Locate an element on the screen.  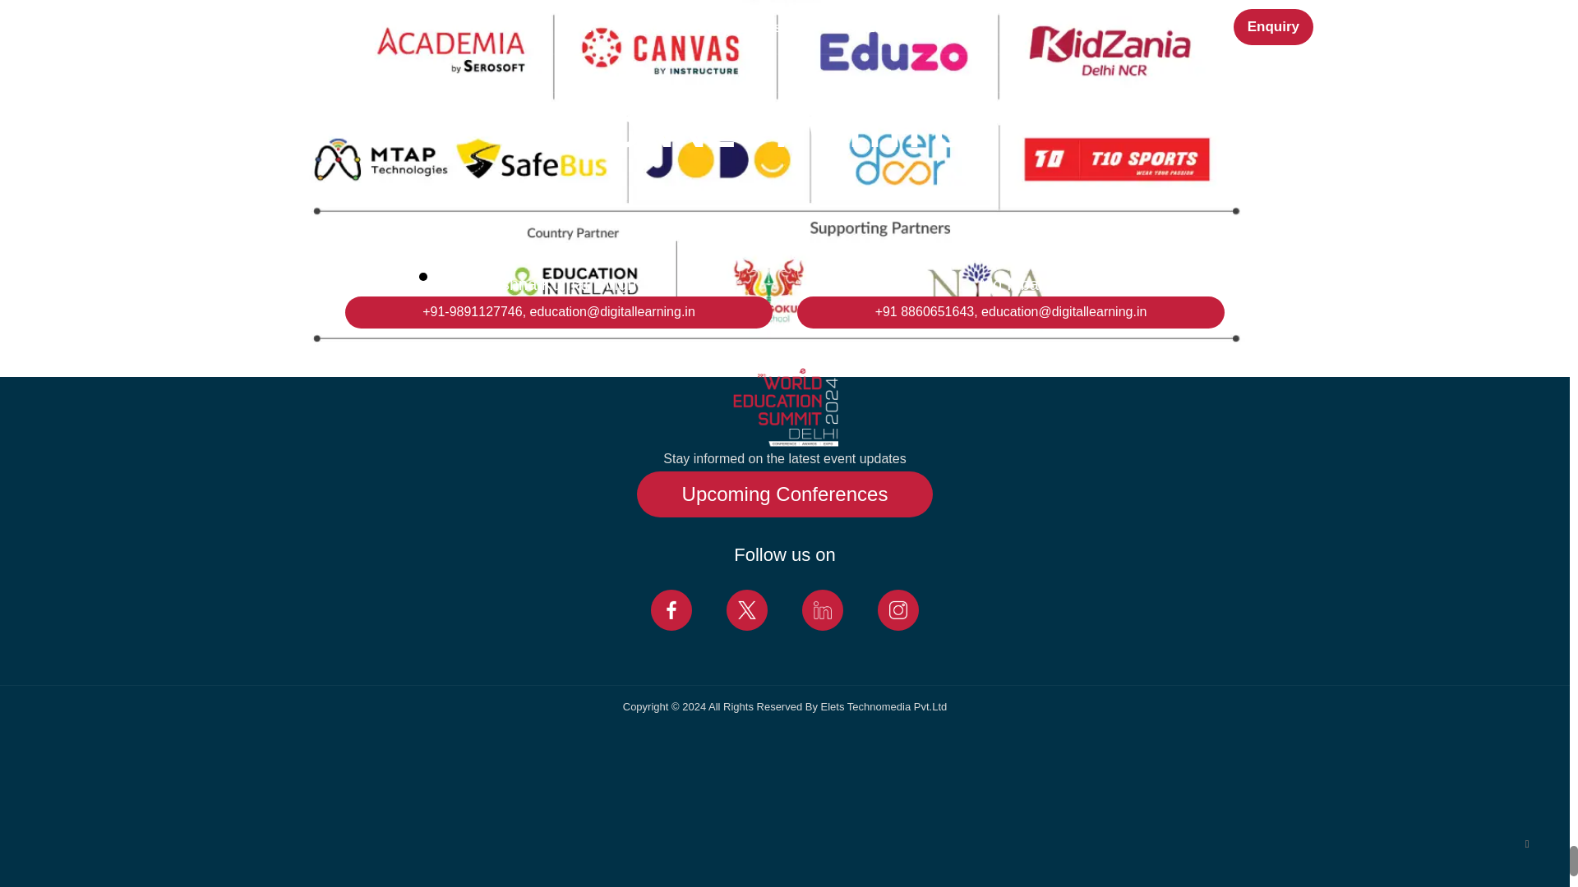
Upcoming Conferences is located at coordinates (786, 494).